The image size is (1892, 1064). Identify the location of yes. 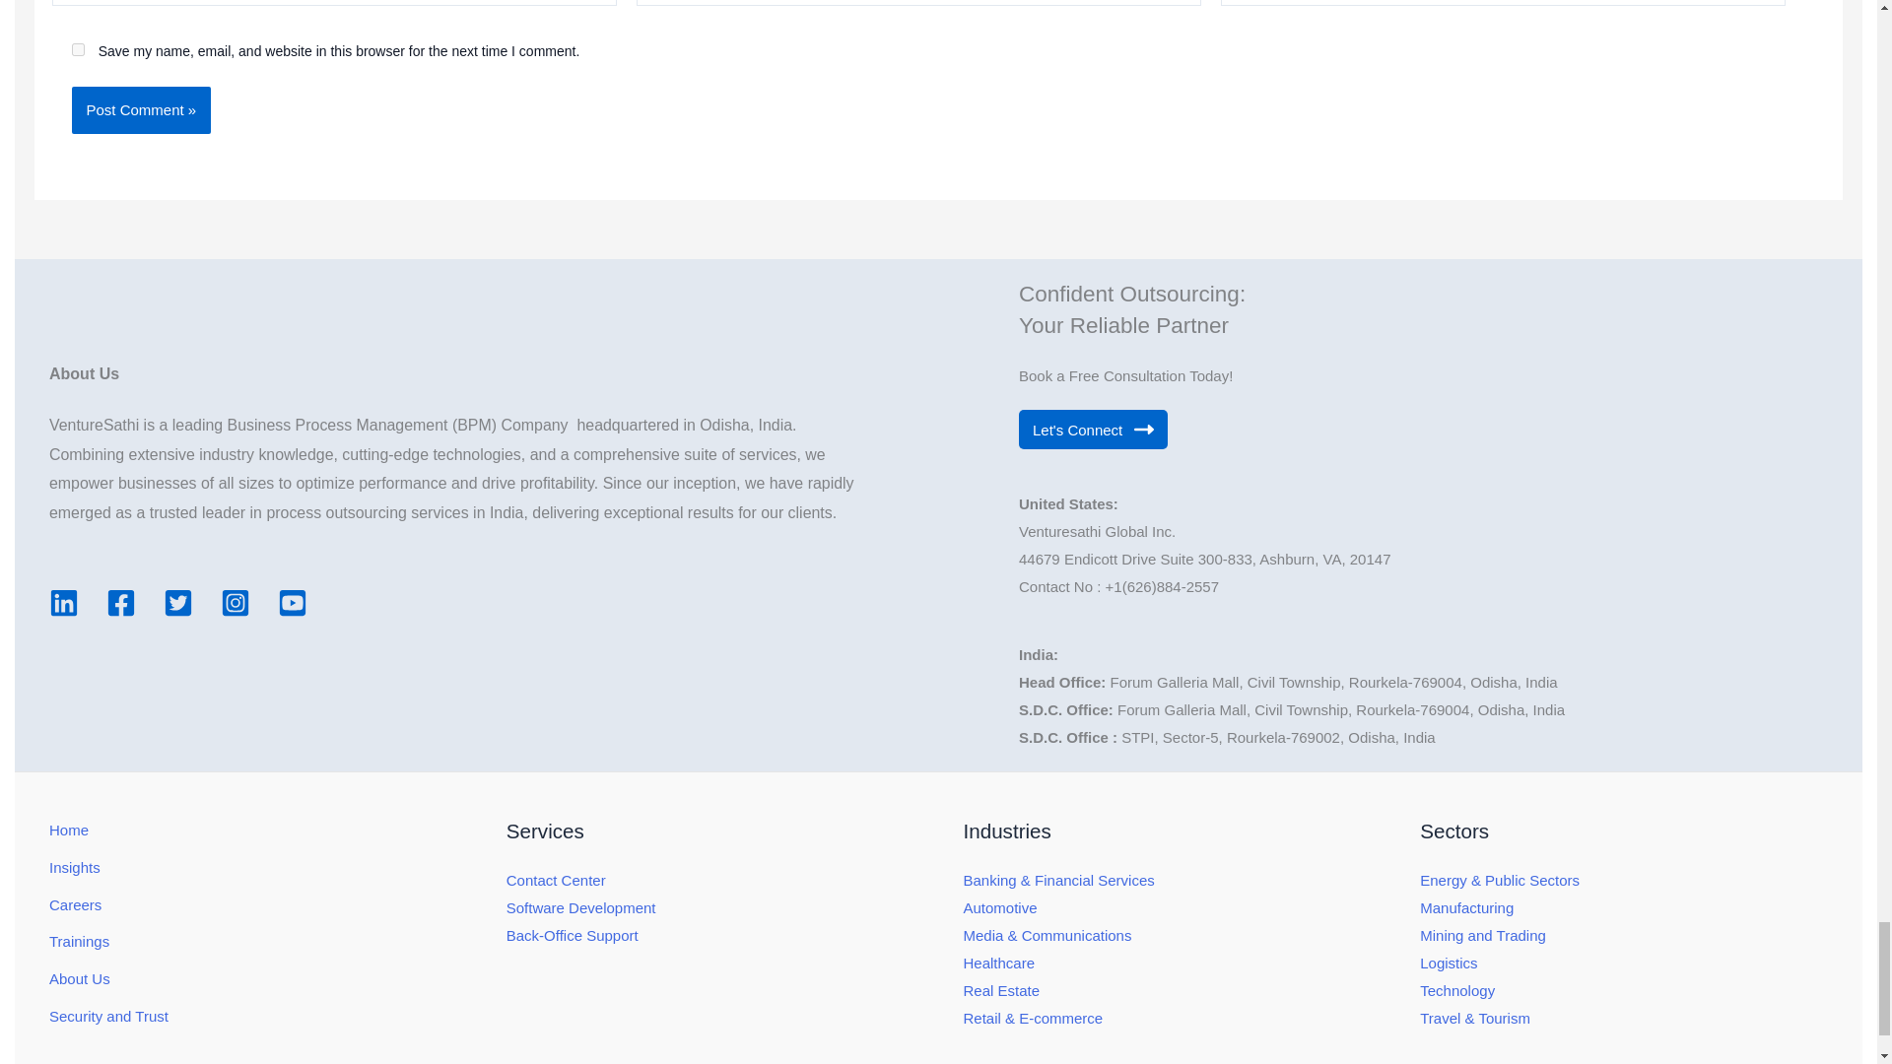
(77, 49).